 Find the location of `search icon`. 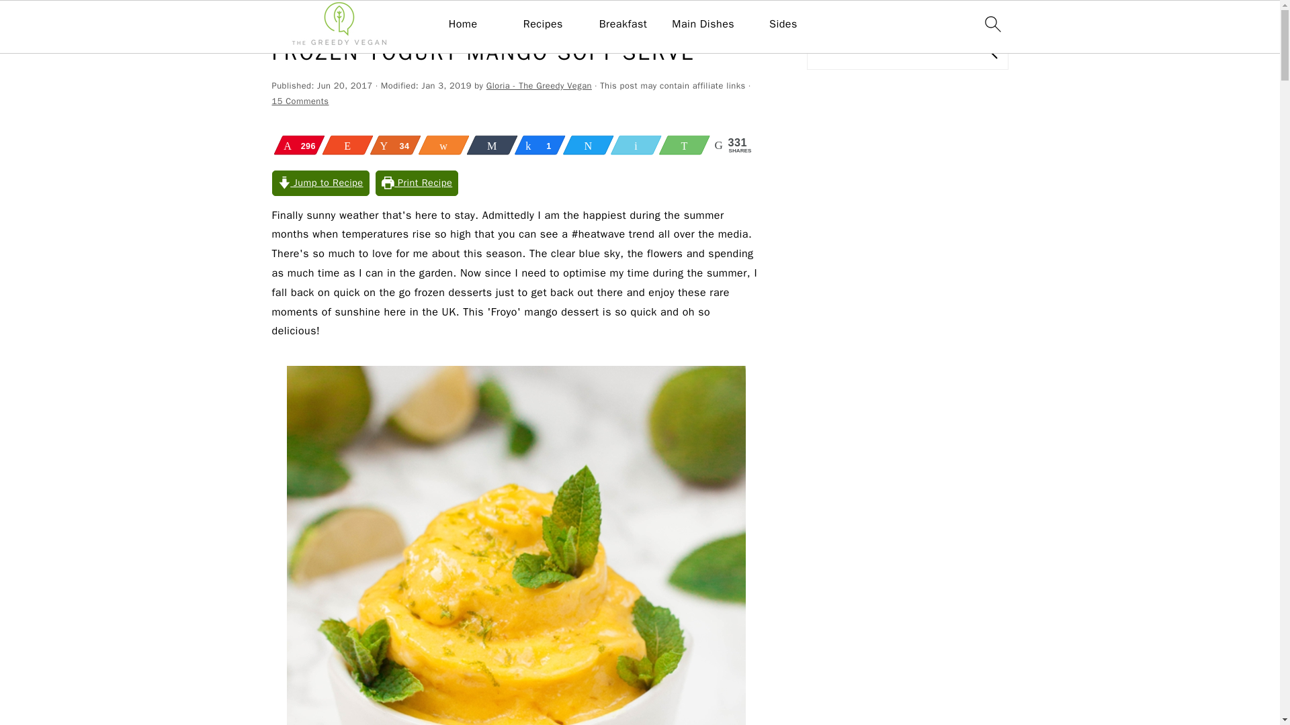

search icon is located at coordinates (992, 23).